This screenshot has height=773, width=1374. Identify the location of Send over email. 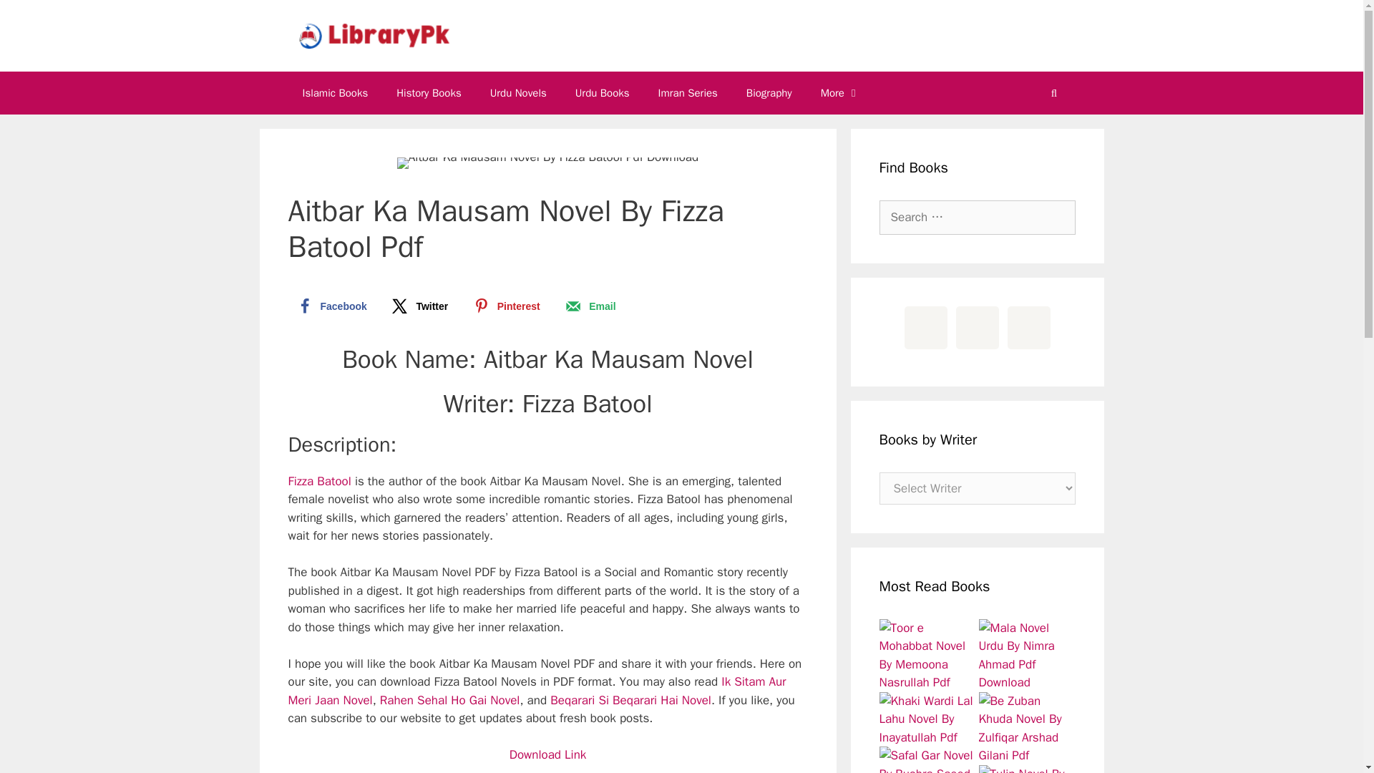
(589, 306).